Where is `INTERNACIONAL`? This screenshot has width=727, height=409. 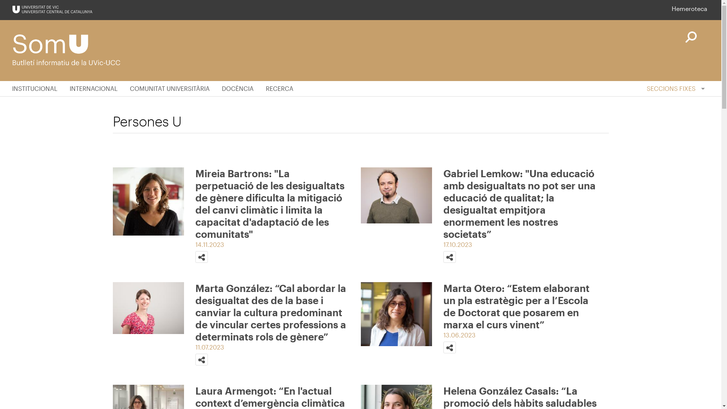
INTERNACIONAL is located at coordinates (94, 89).